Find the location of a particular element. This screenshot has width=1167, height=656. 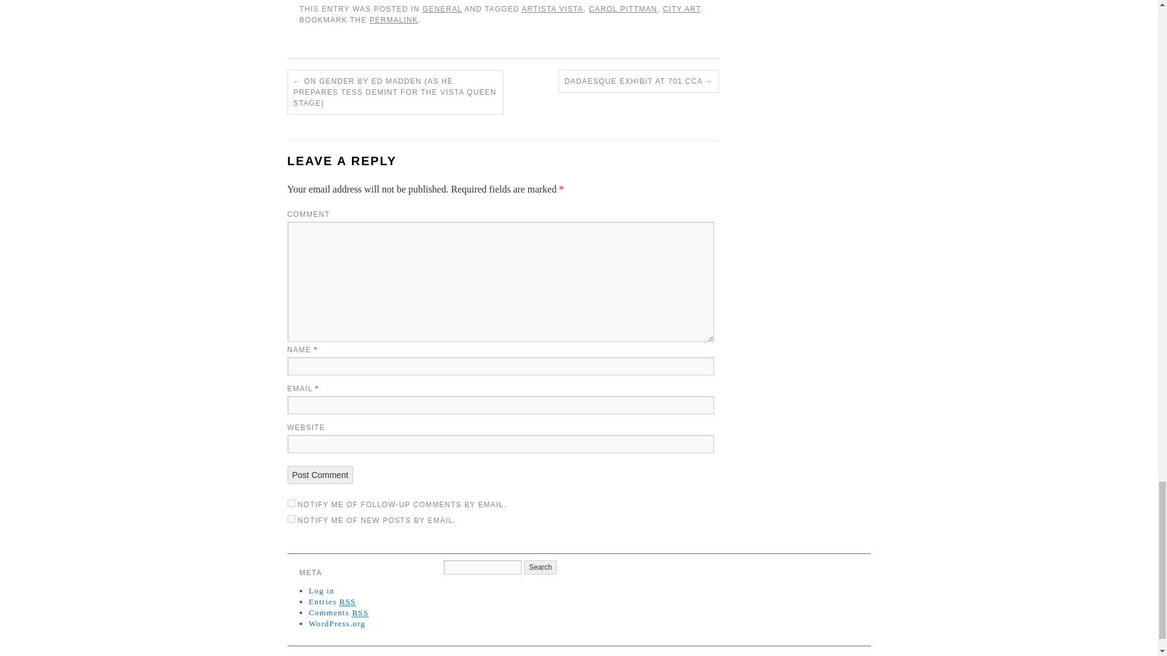

subscribe is located at coordinates (291, 519).